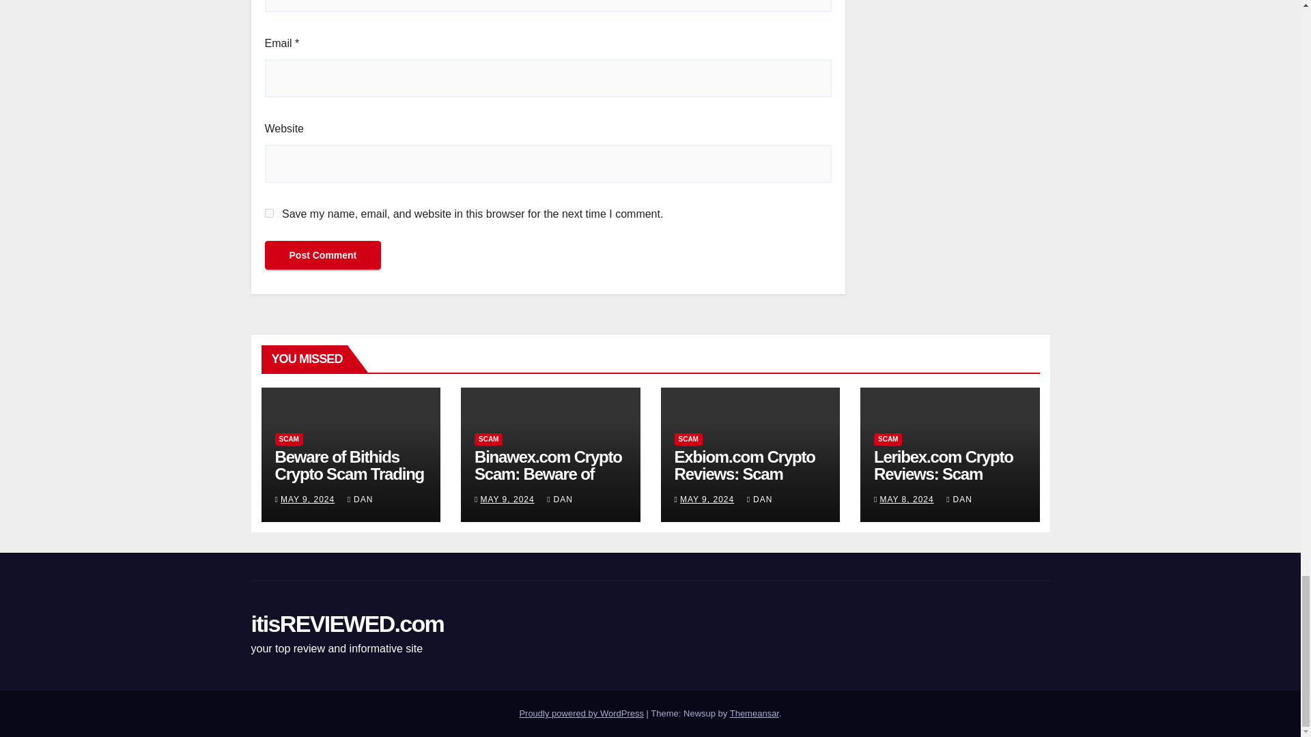  I want to click on yes, so click(269, 213).